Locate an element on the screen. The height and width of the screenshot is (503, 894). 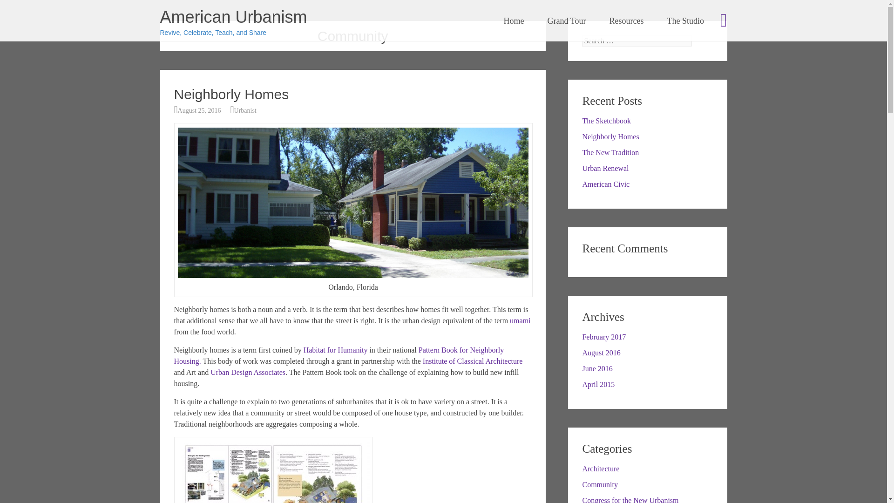
Grand Tour is located at coordinates (567, 21).